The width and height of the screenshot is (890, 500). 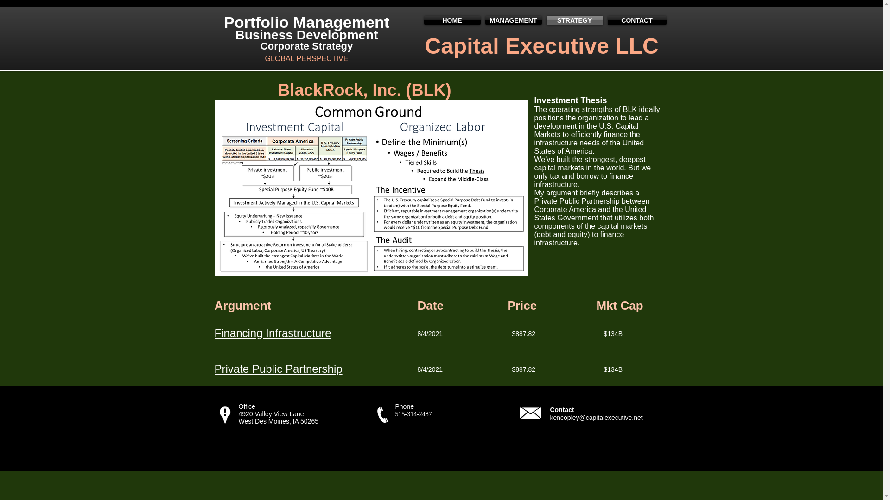 What do you see at coordinates (273, 333) in the screenshot?
I see `Financing Infrastructure` at bounding box center [273, 333].